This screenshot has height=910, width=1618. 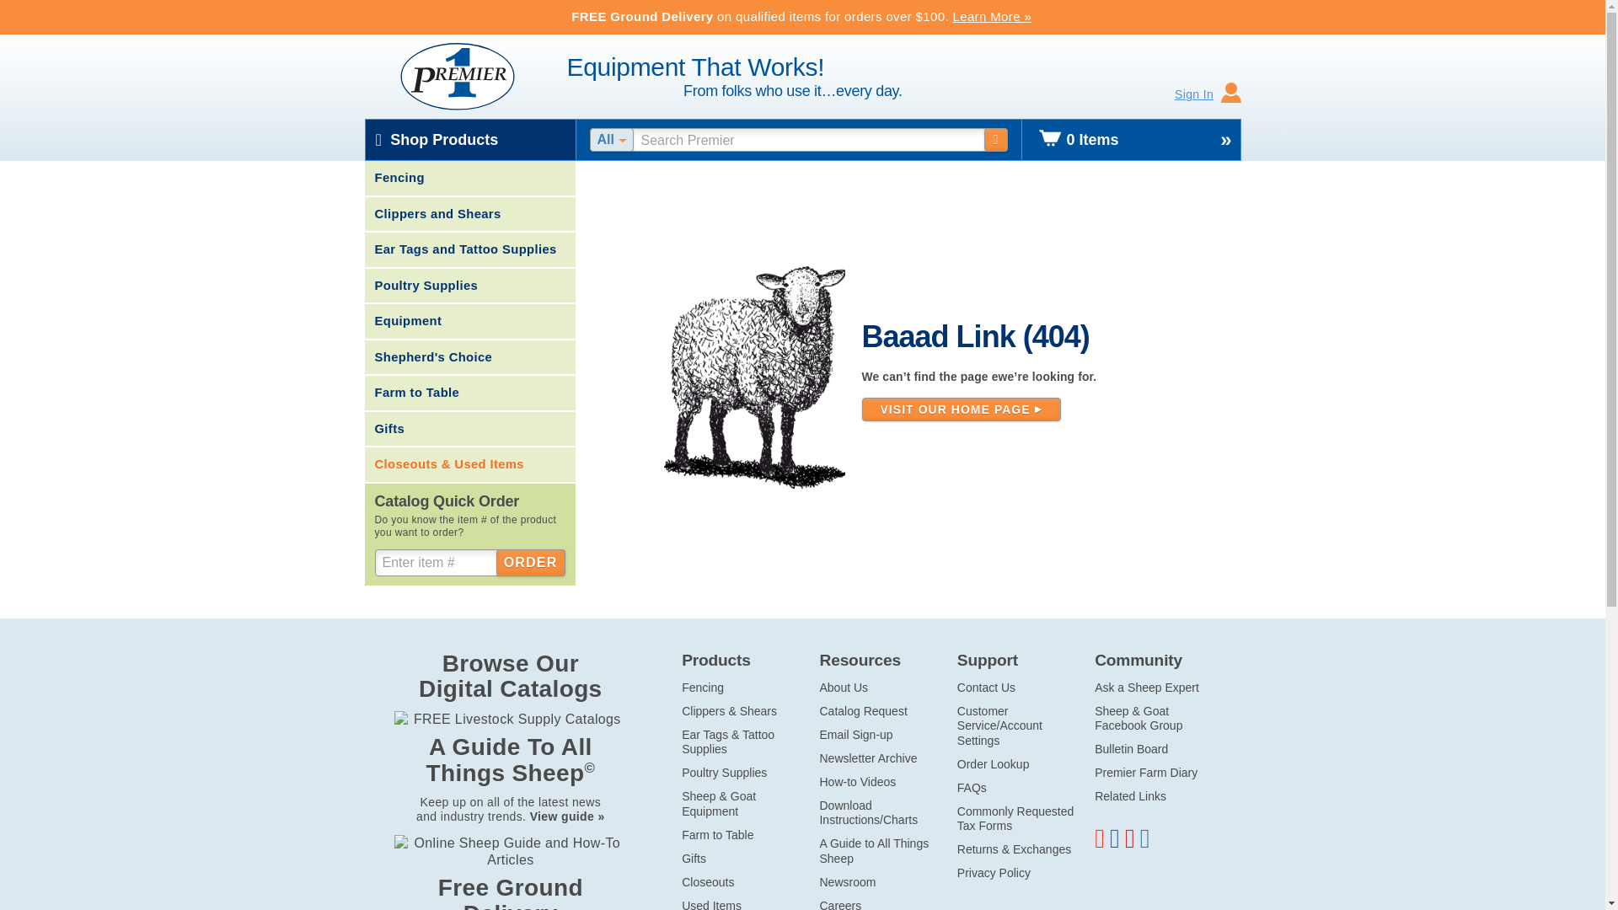 What do you see at coordinates (724, 772) in the screenshot?
I see `Poultry Supplies` at bounding box center [724, 772].